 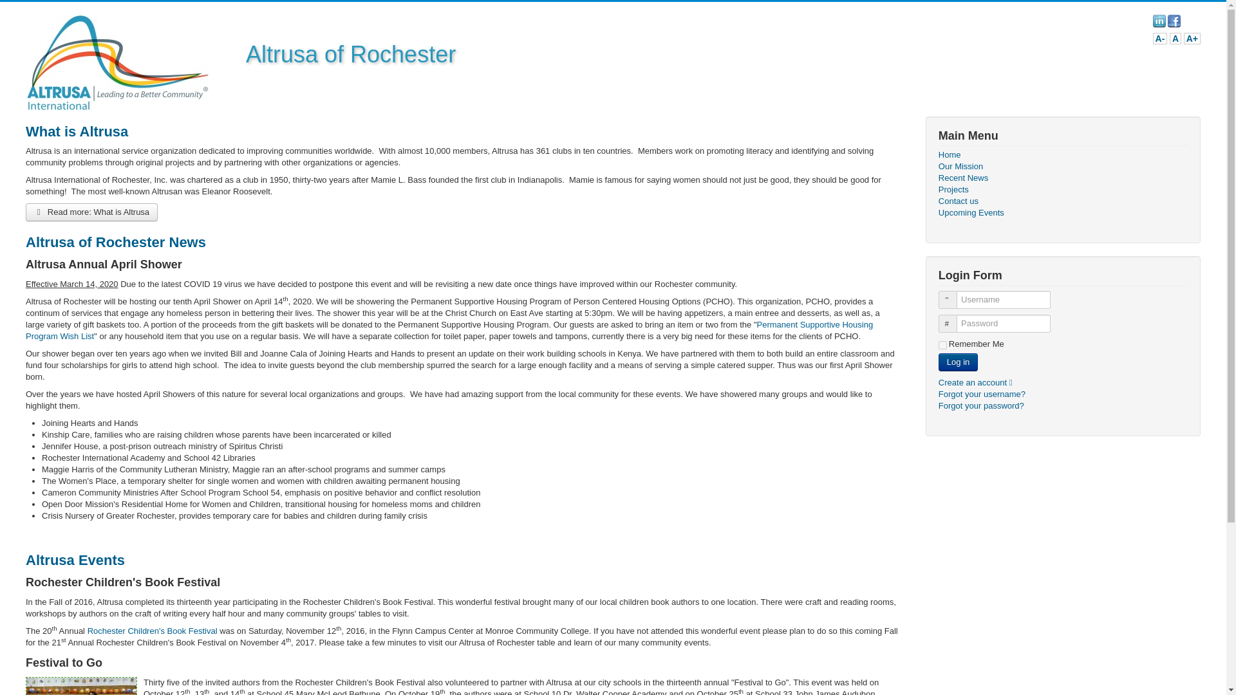 I want to click on A-, so click(x=1160, y=39).